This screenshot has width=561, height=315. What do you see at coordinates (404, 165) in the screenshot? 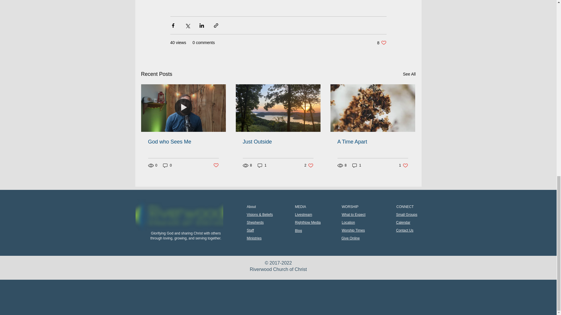
I see `A Time Apart` at bounding box center [404, 165].